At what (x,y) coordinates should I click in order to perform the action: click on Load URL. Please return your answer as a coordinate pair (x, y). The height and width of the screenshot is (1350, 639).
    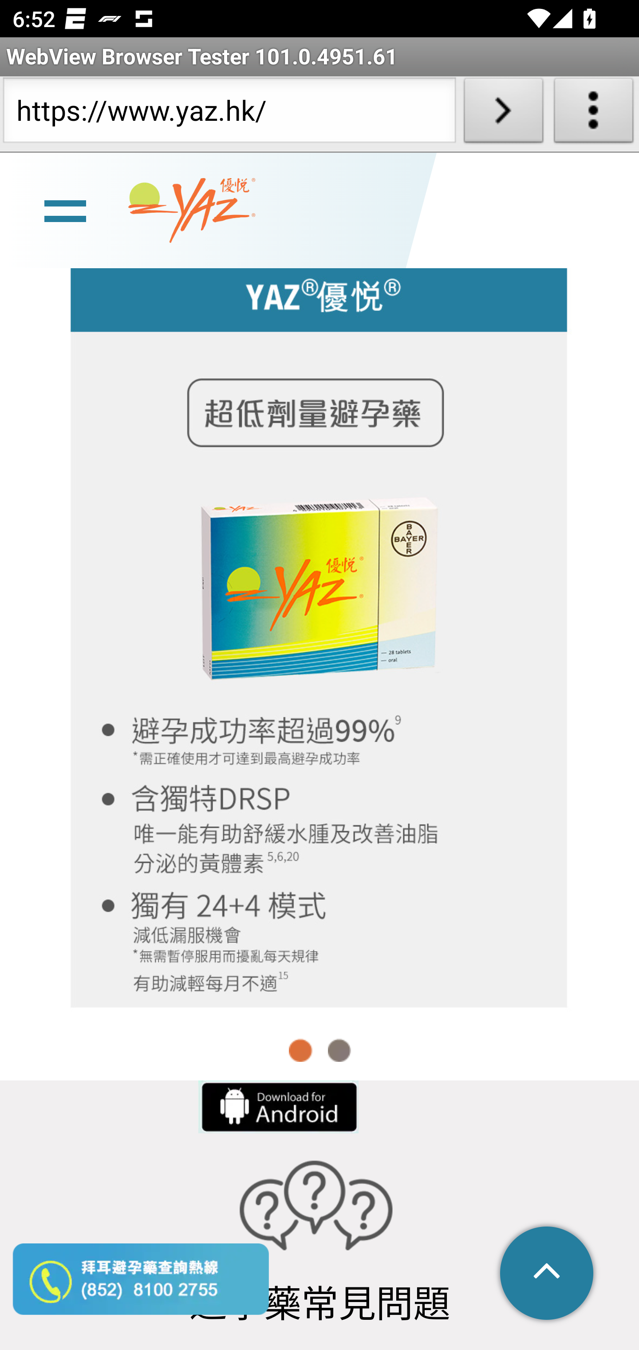
    Looking at the image, I should click on (503, 114).